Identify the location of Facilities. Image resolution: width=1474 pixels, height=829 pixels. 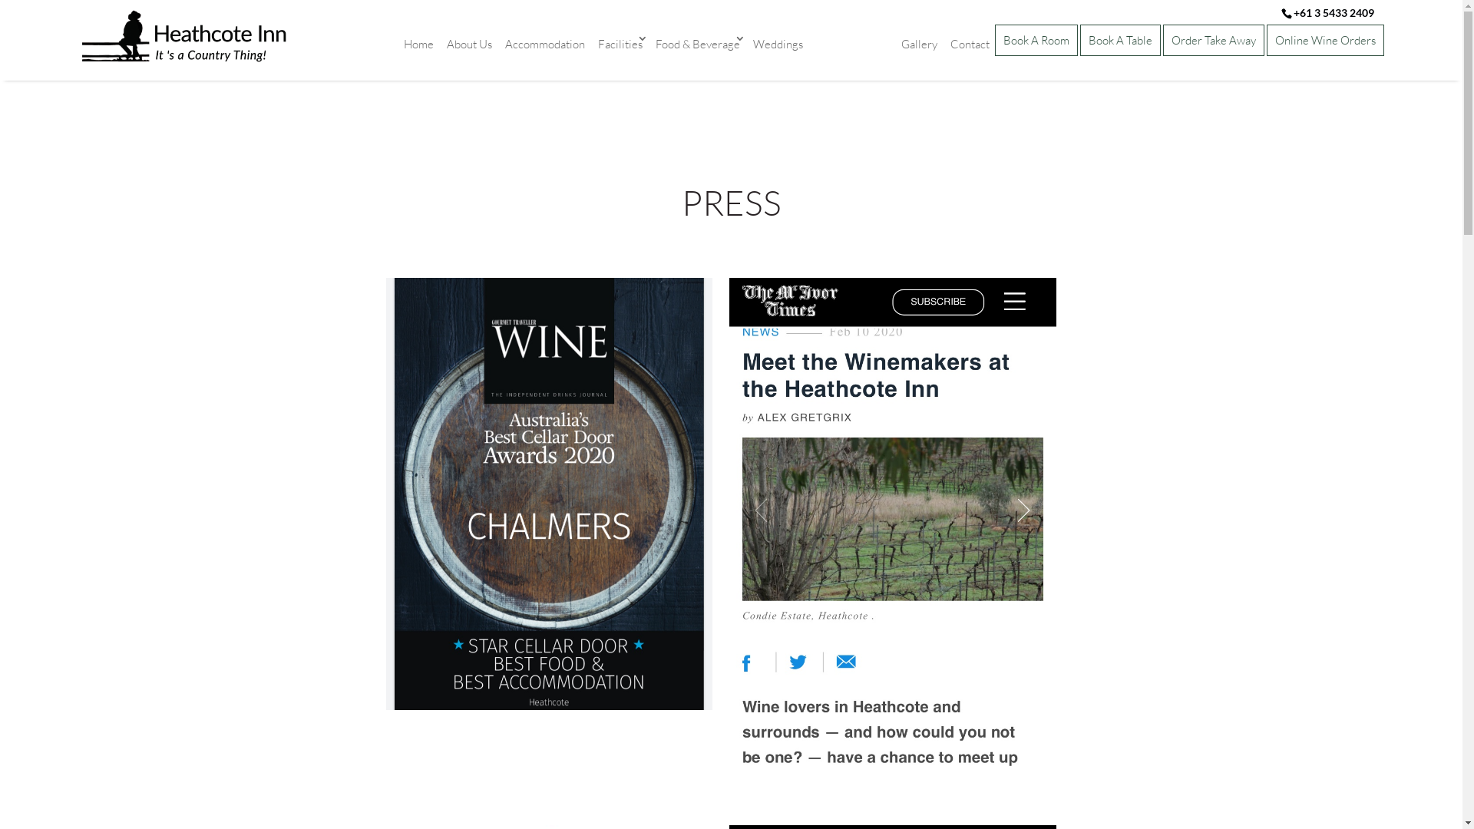
(620, 45).